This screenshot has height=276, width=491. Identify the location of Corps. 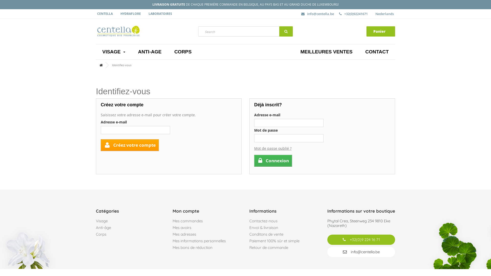
(101, 234).